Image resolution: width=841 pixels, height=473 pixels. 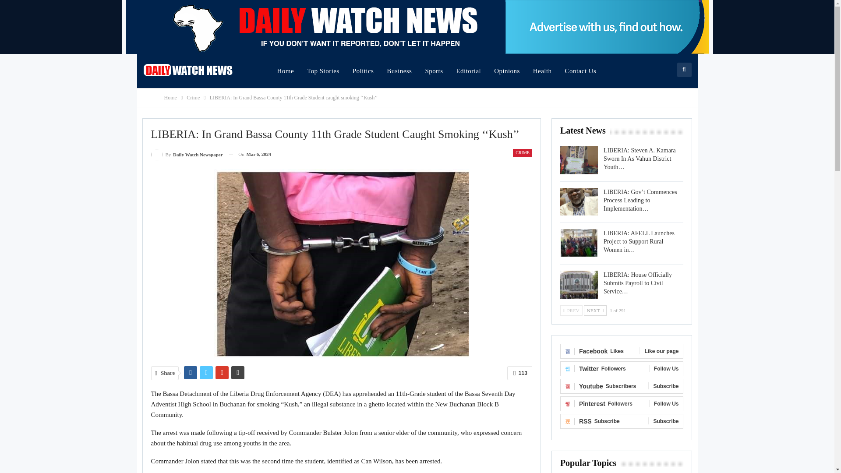 I want to click on Politics, so click(x=363, y=71).